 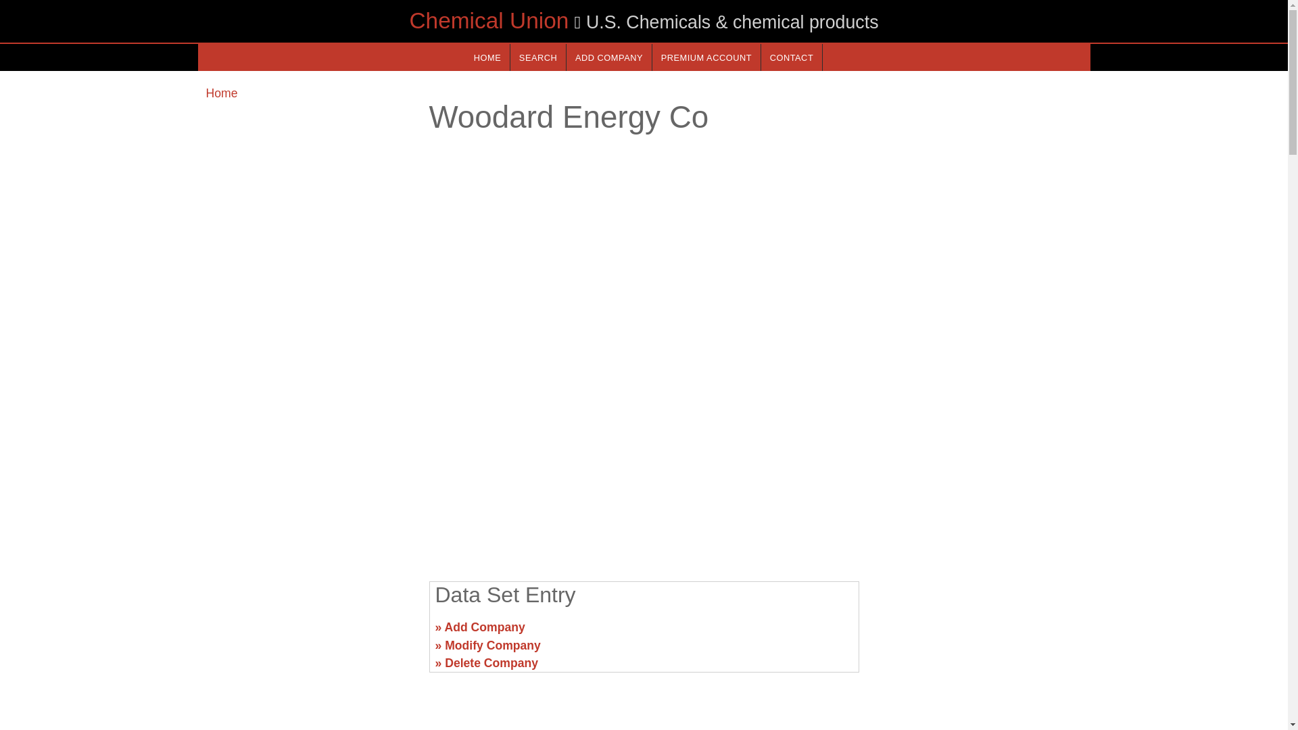 What do you see at coordinates (978, 633) in the screenshot?
I see `Advertisement` at bounding box center [978, 633].